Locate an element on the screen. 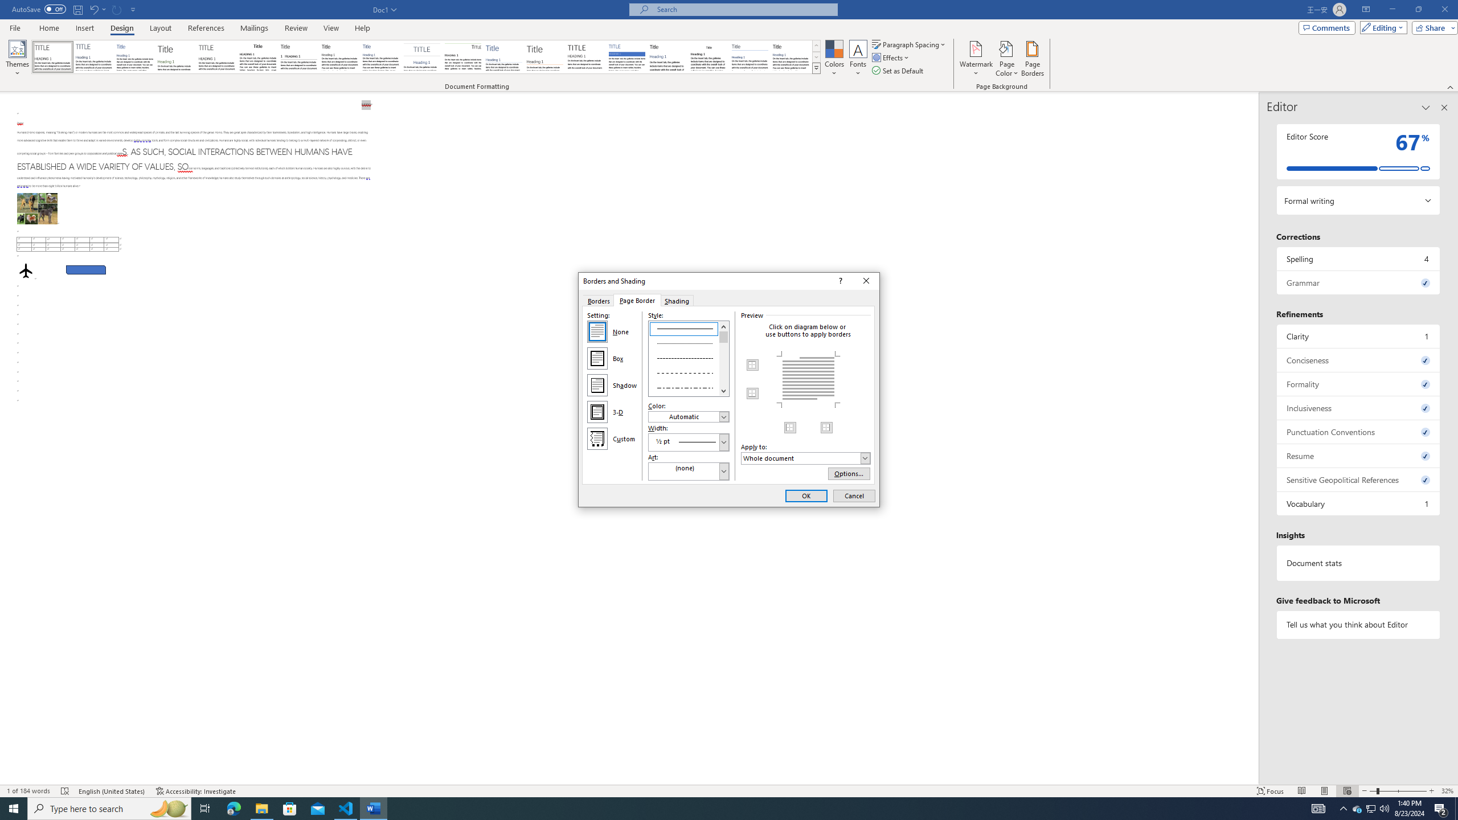  Line up is located at coordinates (724, 326).